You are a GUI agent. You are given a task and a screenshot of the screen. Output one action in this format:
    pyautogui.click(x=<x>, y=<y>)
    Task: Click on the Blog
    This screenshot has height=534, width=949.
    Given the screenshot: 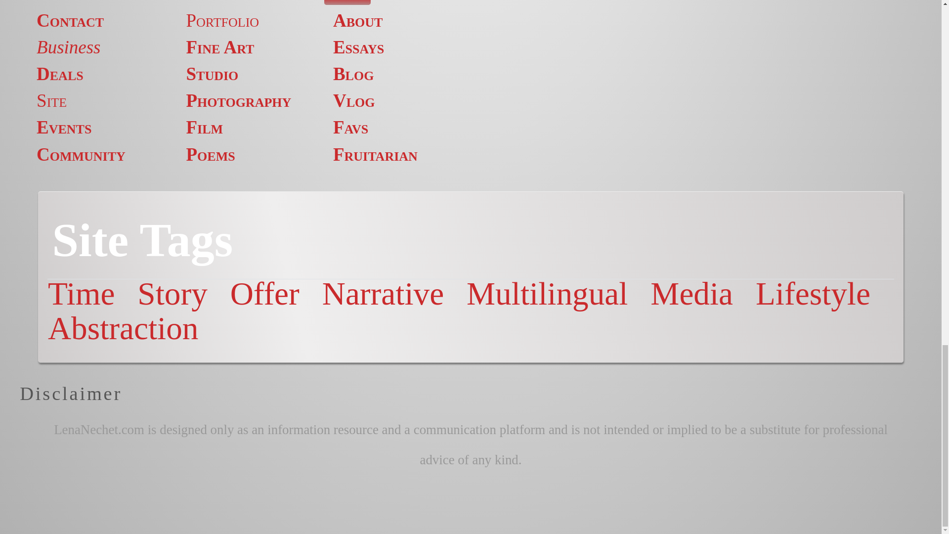 What is the action you would take?
    pyautogui.click(x=353, y=73)
    